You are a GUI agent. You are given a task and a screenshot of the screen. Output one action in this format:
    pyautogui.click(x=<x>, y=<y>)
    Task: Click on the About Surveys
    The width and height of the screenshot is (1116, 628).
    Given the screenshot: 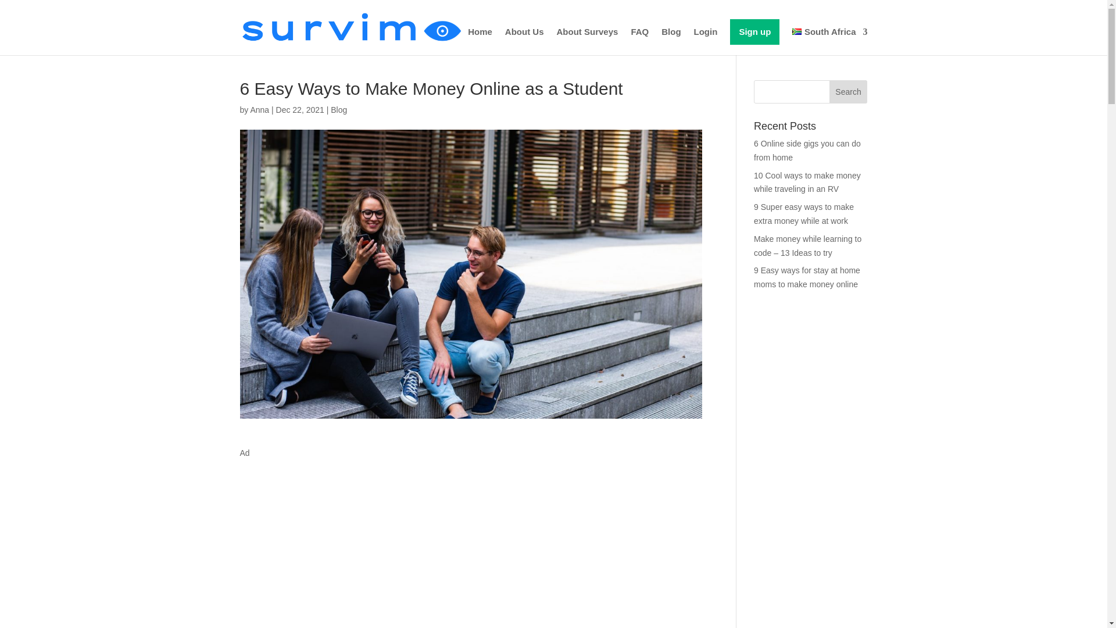 What is the action you would take?
    pyautogui.click(x=587, y=41)
    